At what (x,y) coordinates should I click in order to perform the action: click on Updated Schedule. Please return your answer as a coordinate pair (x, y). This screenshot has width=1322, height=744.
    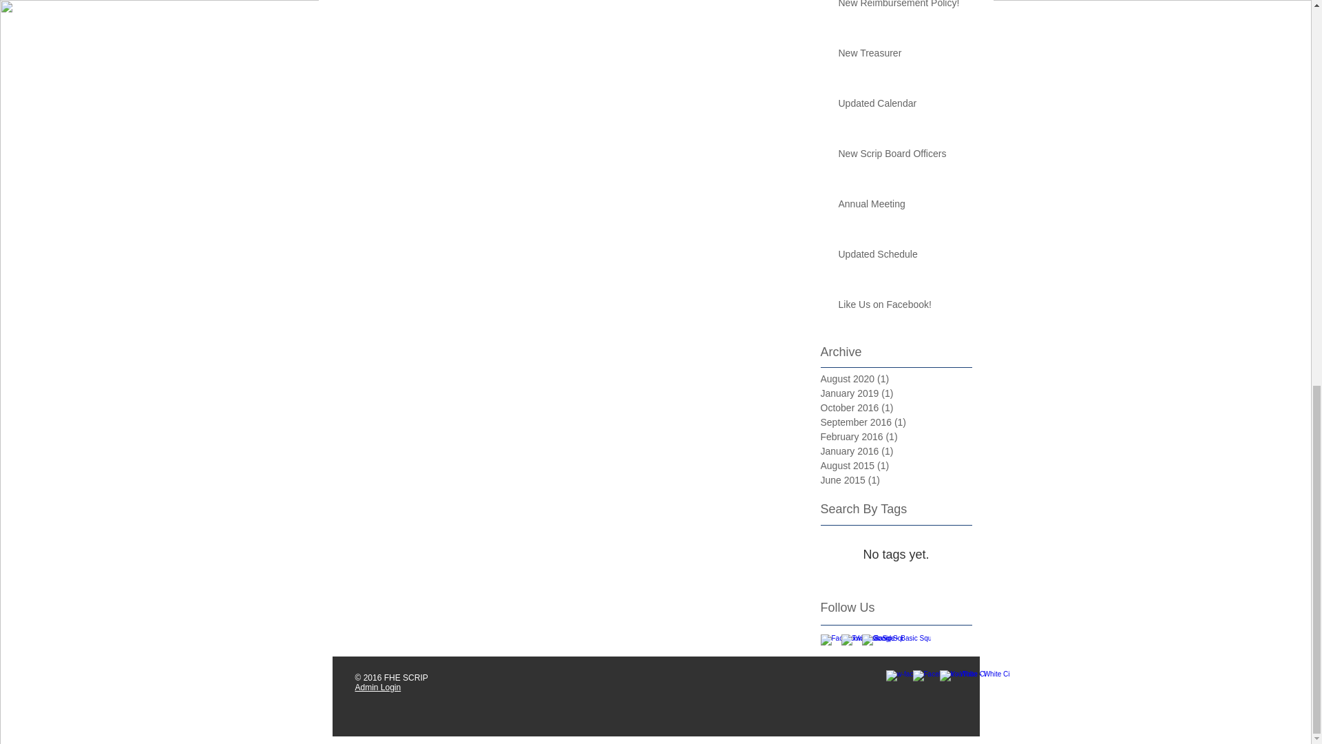
    Looking at the image, I should click on (901, 257).